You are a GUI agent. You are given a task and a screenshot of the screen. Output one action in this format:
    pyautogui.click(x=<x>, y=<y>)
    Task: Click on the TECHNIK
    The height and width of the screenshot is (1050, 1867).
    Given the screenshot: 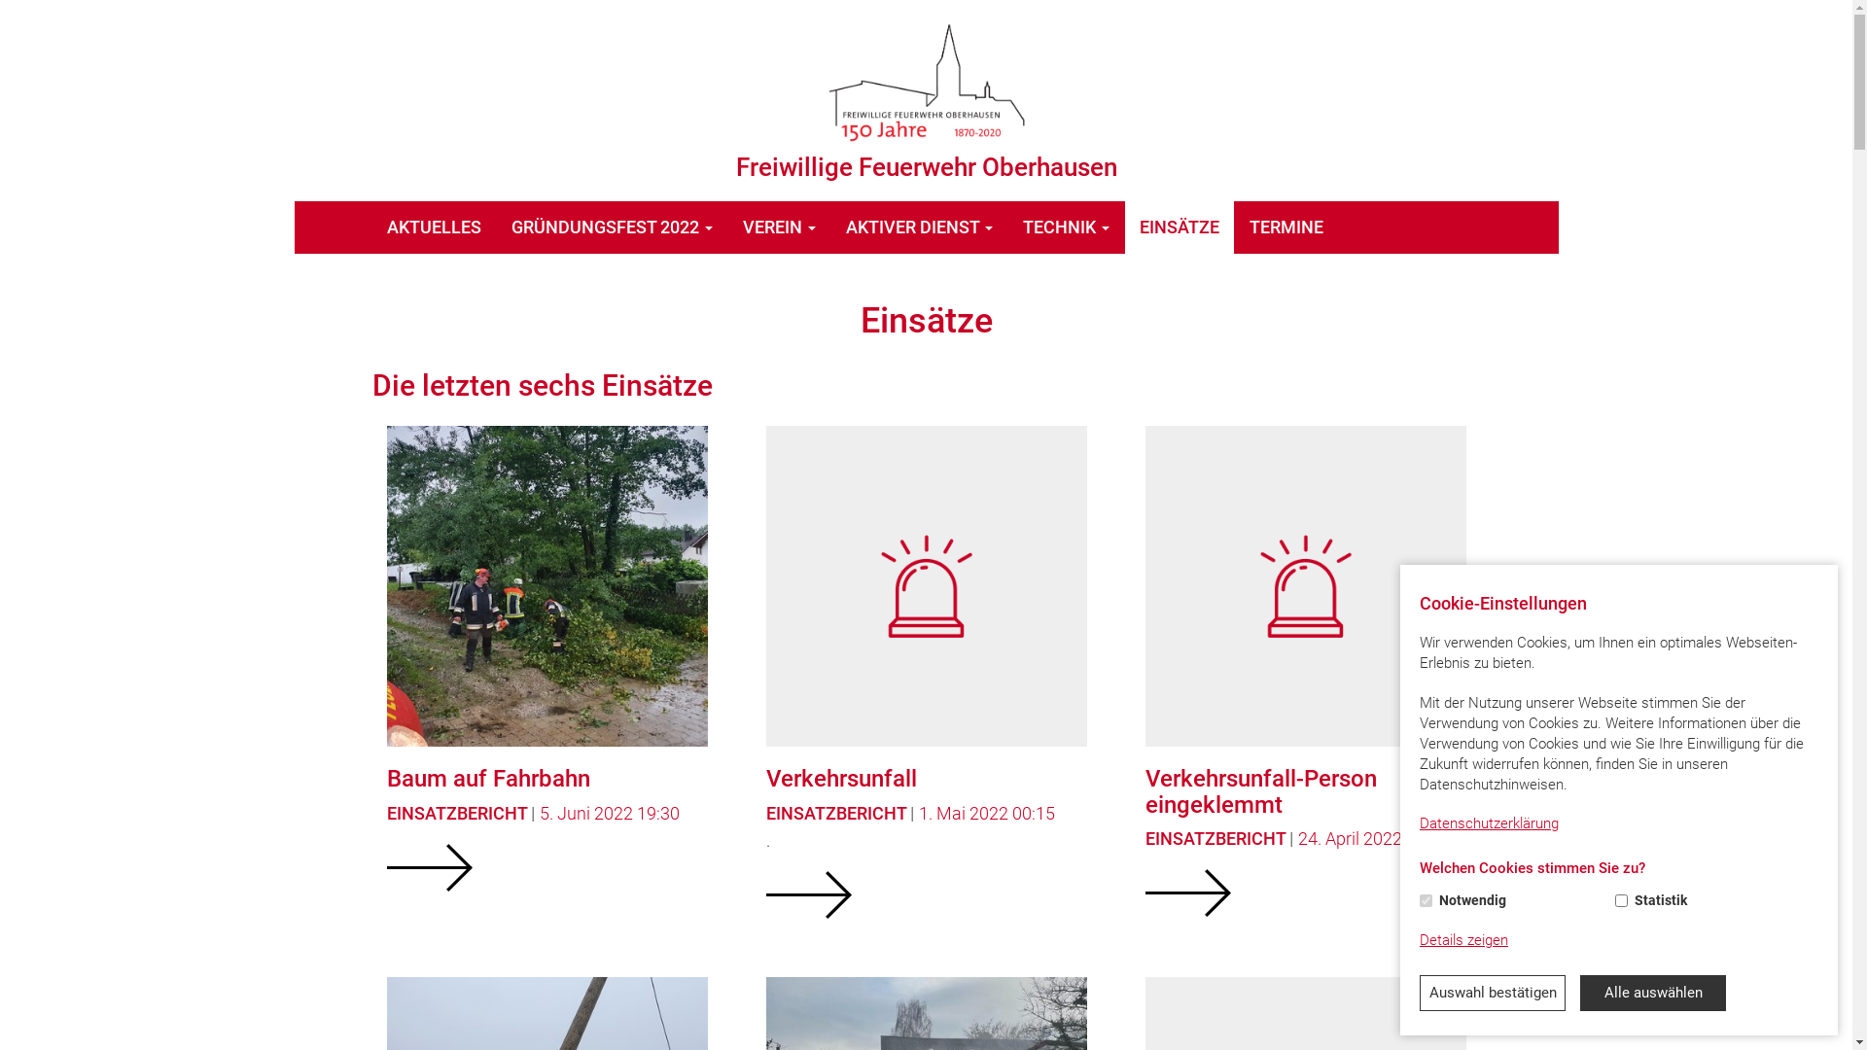 What is the action you would take?
    pyautogui.click(x=1066, y=227)
    